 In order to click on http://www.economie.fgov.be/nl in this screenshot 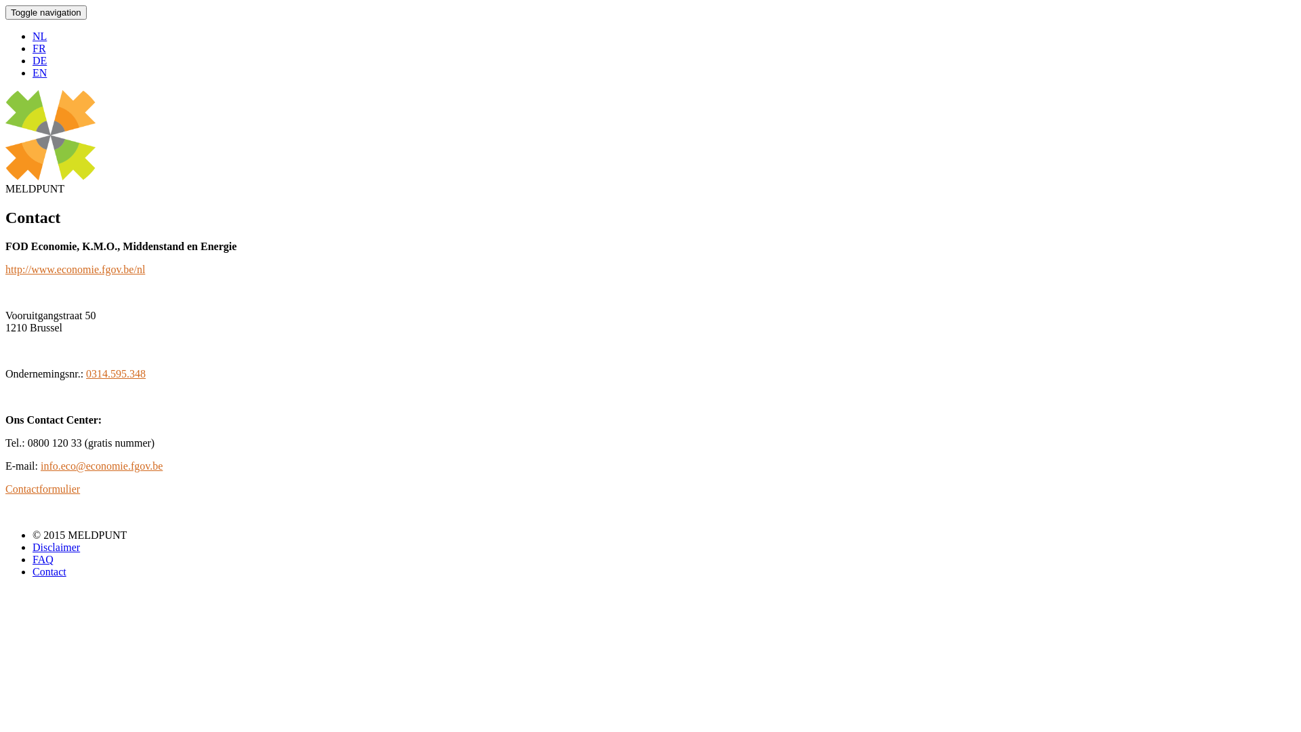, I will do `click(75, 270)`.